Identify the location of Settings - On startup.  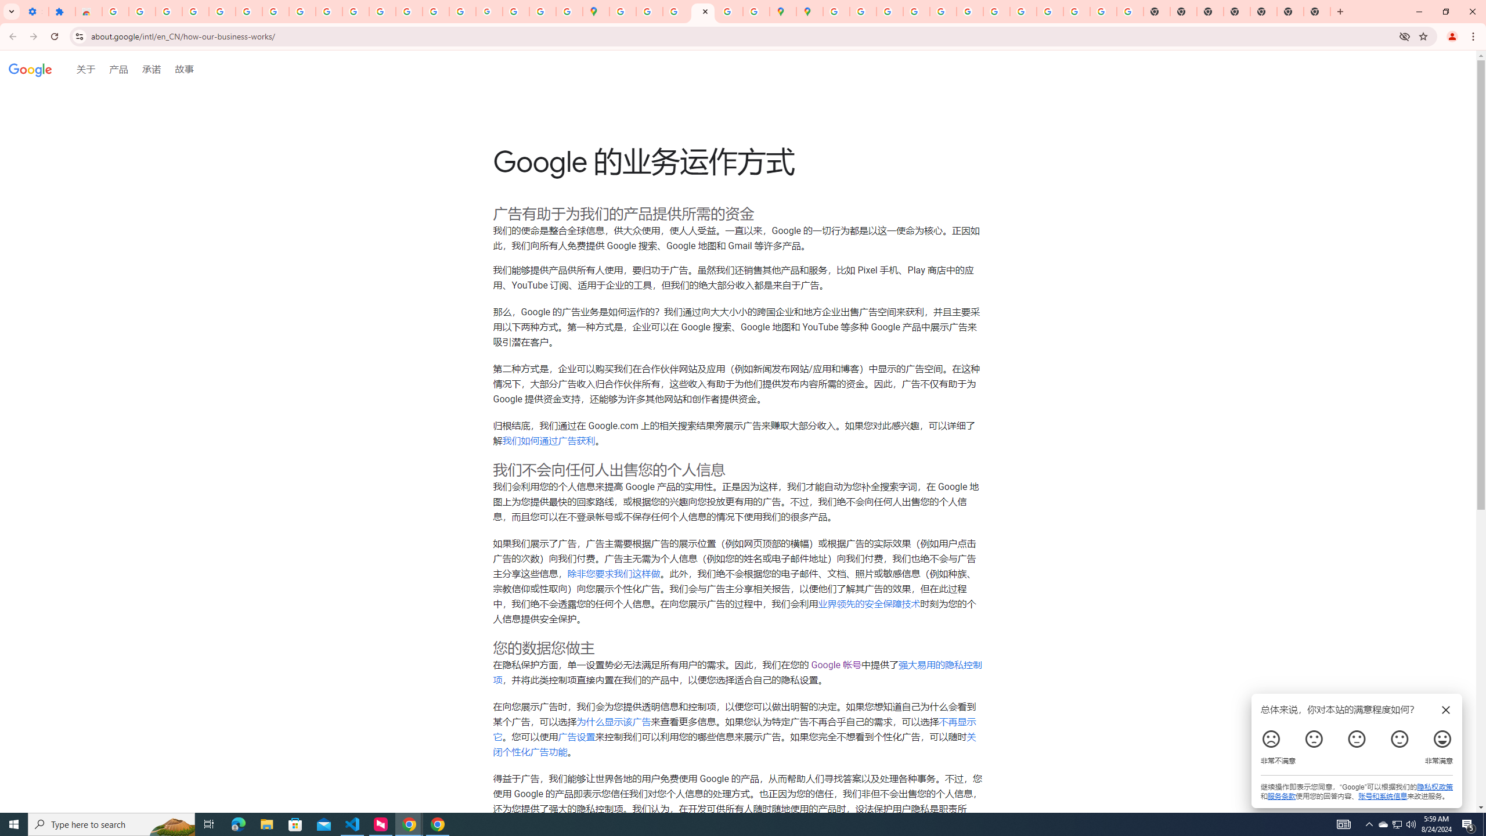
(35, 12).